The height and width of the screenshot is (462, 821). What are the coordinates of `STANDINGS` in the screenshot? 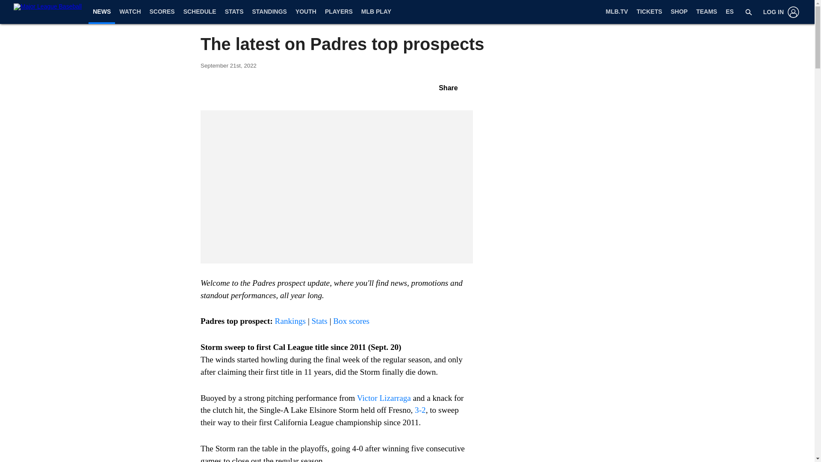 It's located at (269, 12).